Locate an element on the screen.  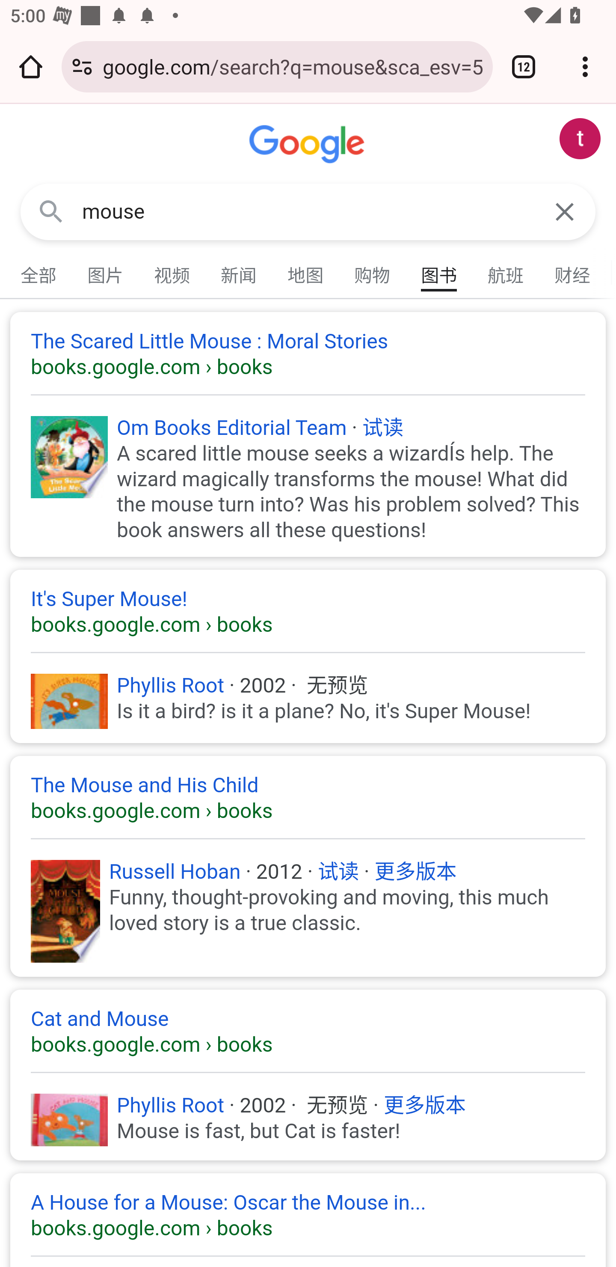
地图 is located at coordinates (306, 272).